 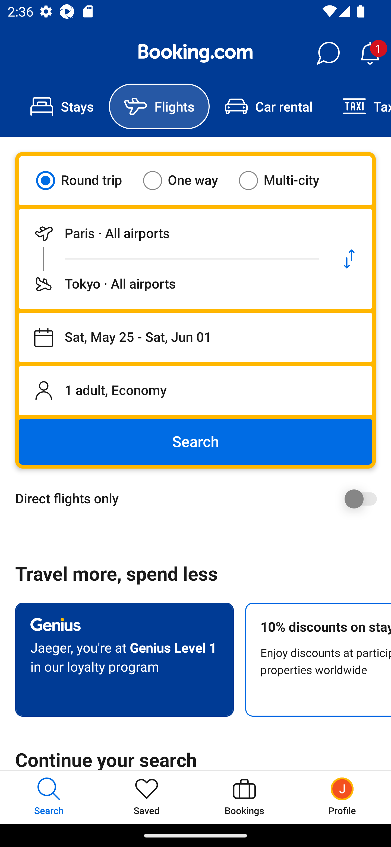 What do you see at coordinates (359, 106) in the screenshot?
I see `Taxi` at bounding box center [359, 106].